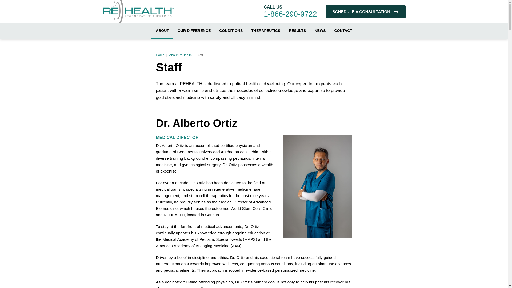  What do you see at coordinates (231, 31) in the screenshot?
I see `CONDITIONS` at bounding box center [231, 31].